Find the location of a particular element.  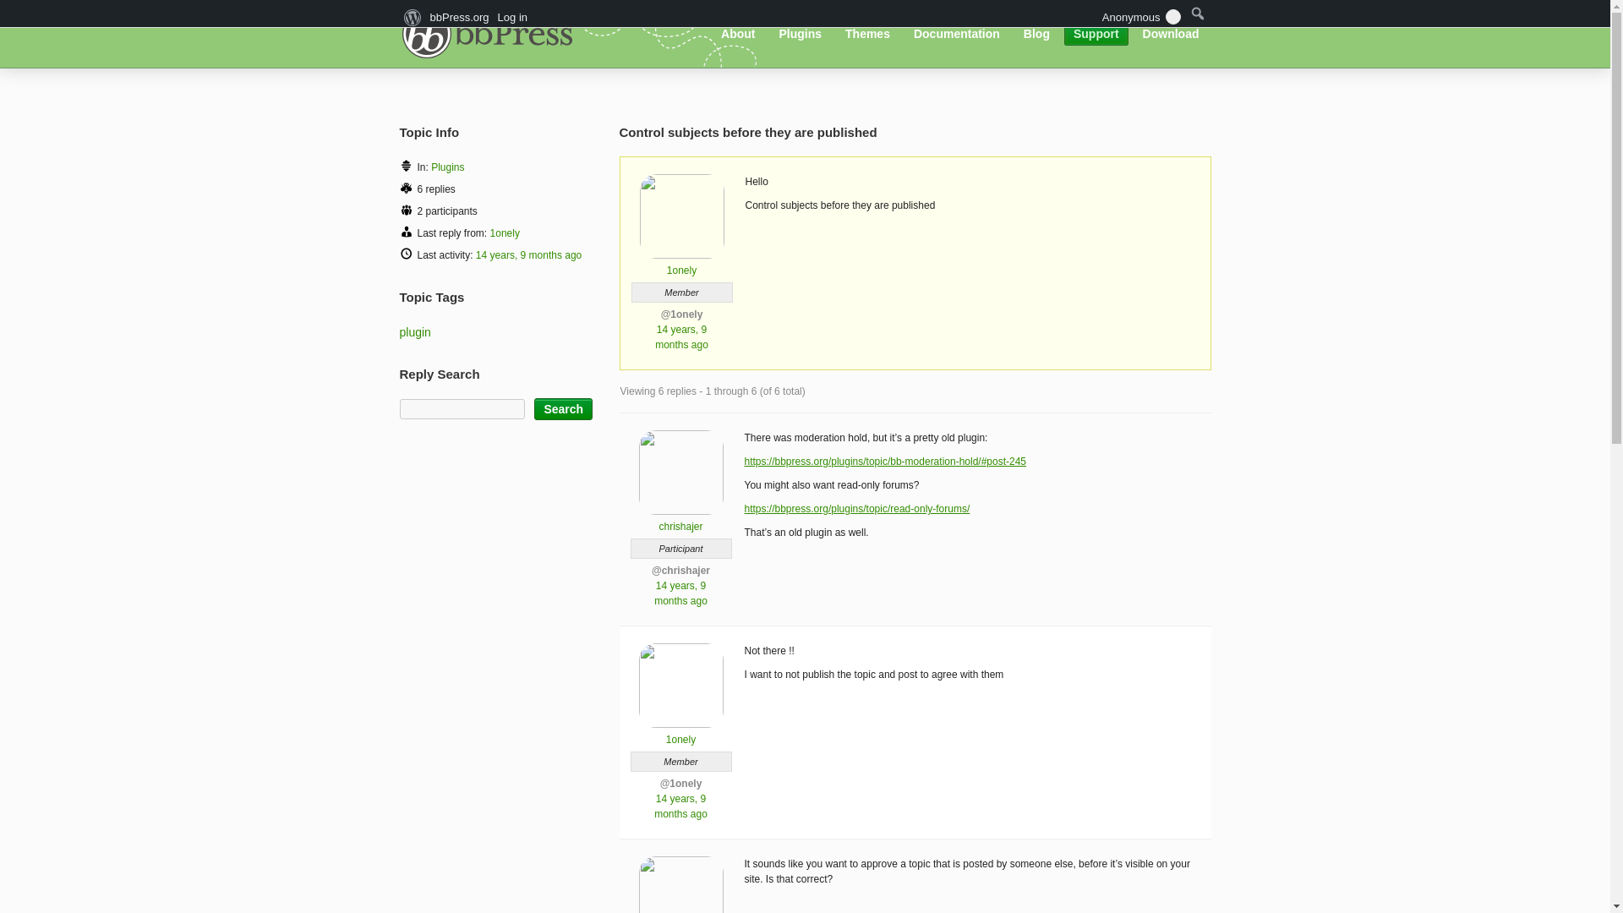

Download is located at coordinates (1171, 34).